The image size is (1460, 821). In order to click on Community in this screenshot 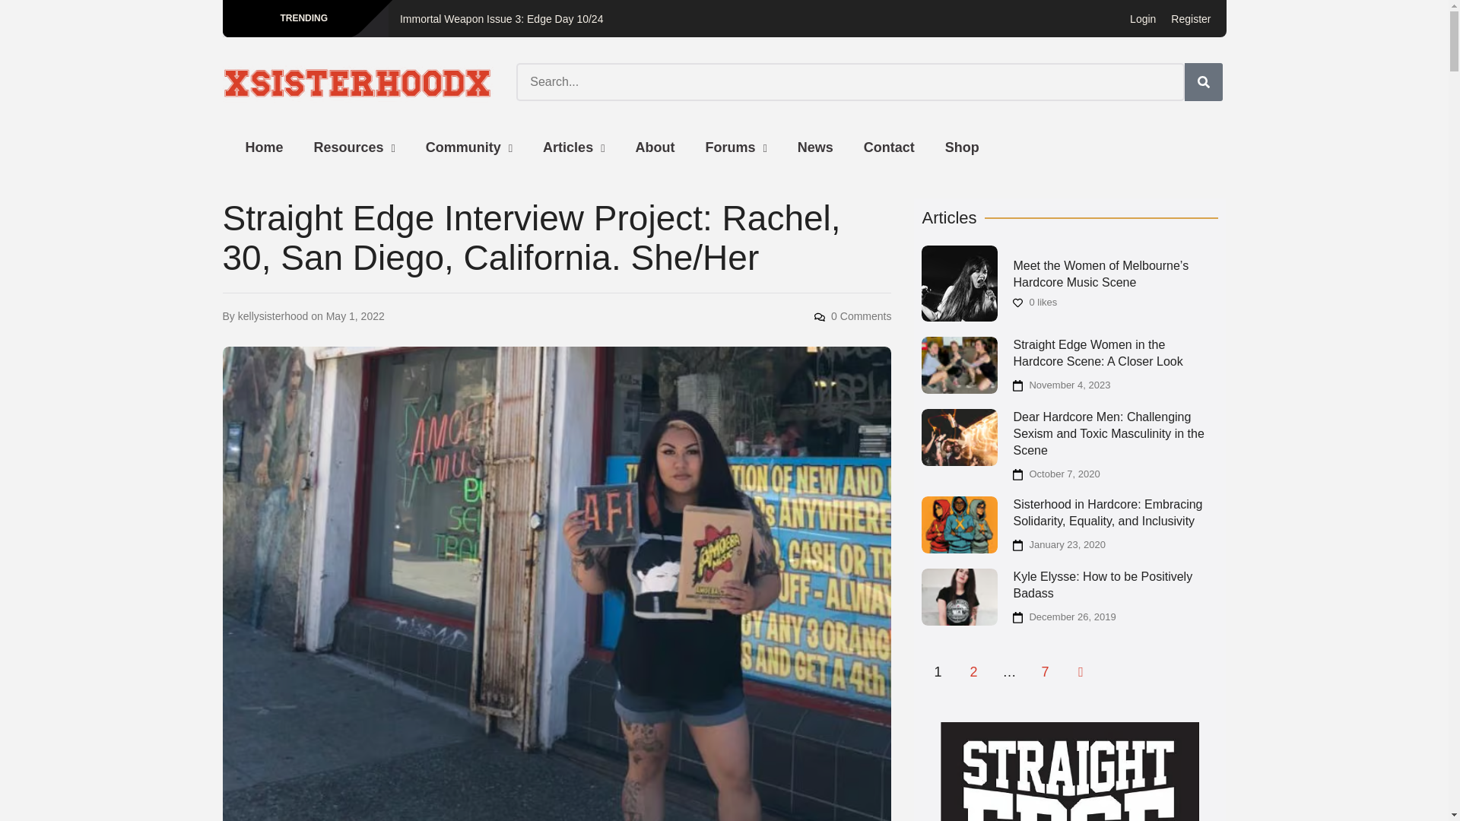, I will do `click(468, 147)`.